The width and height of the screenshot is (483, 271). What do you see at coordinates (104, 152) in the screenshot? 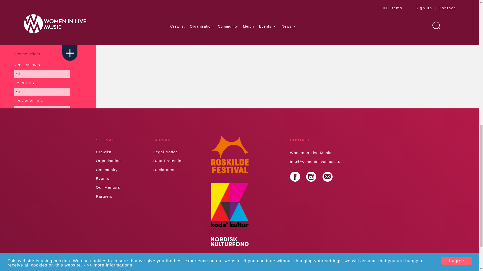
I see `Crewlist` at bounding box center [104, 152].